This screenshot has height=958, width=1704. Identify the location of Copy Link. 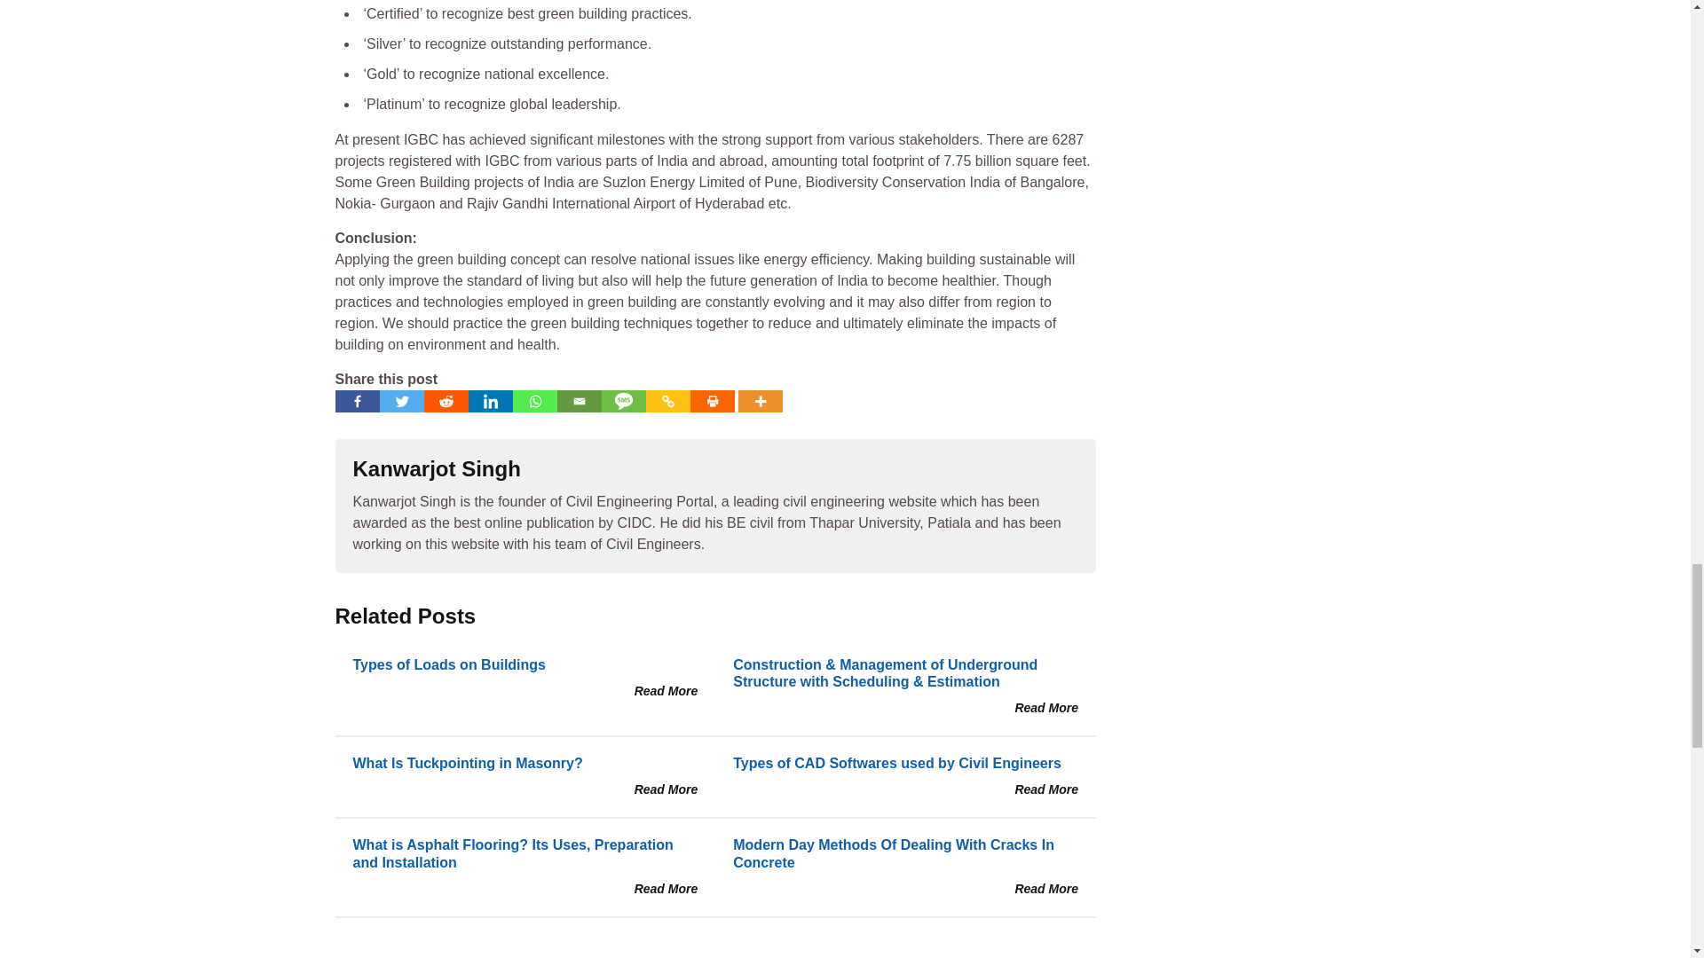
(667, 401).